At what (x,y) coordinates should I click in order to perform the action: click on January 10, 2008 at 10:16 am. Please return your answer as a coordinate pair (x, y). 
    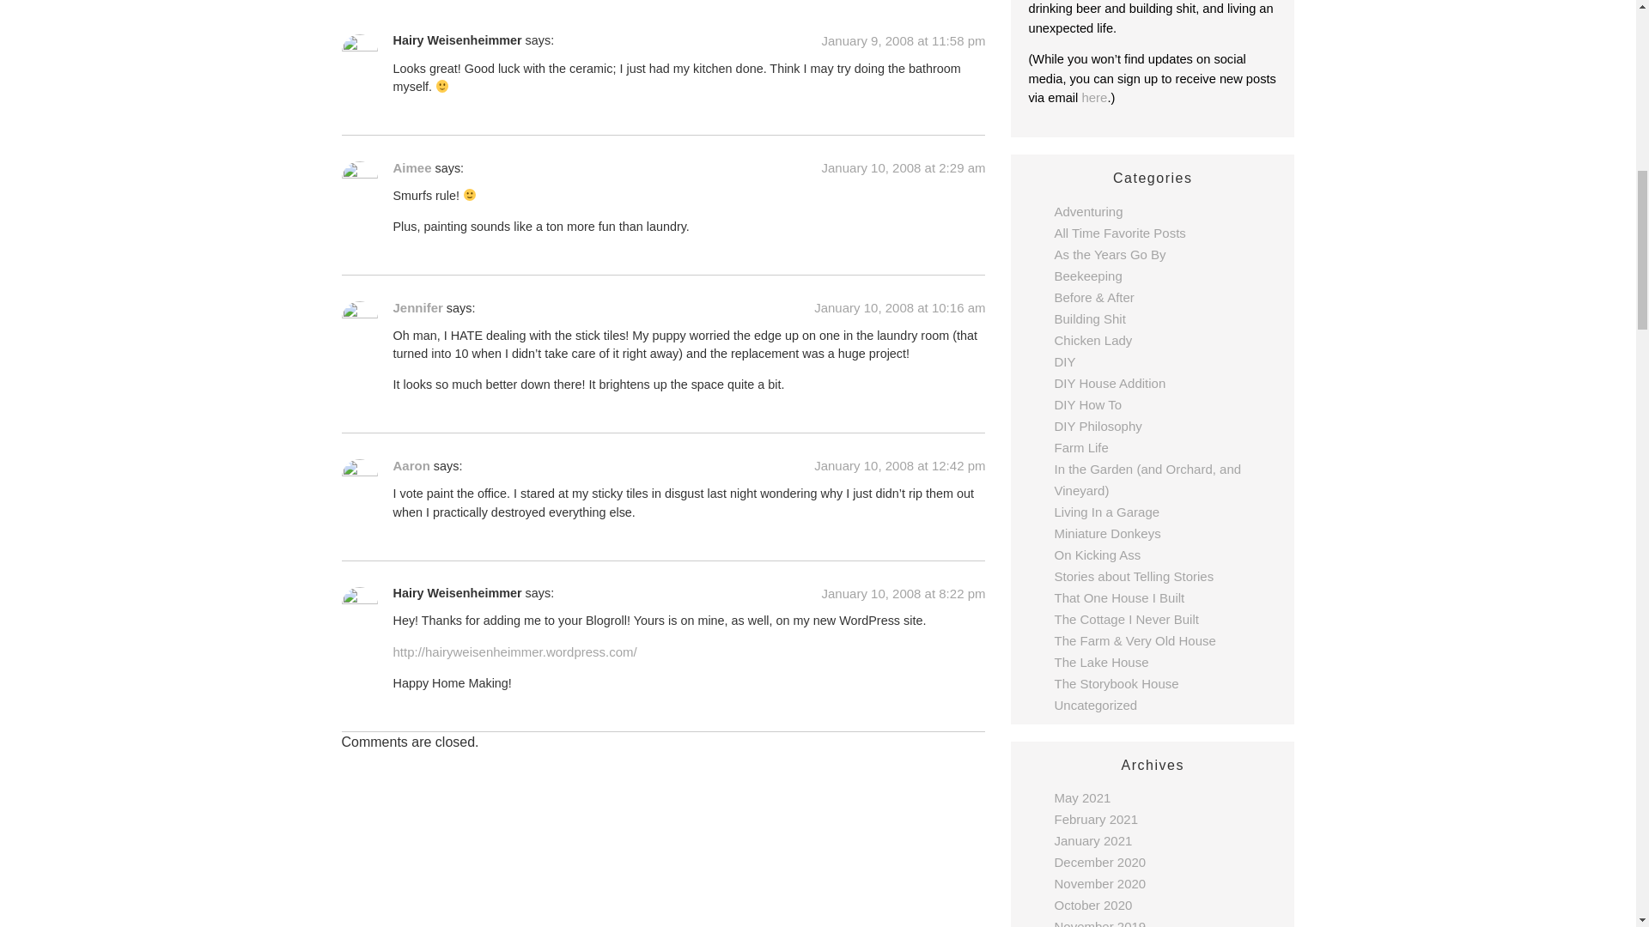
    Looking at the image, I should click on (899, 307).